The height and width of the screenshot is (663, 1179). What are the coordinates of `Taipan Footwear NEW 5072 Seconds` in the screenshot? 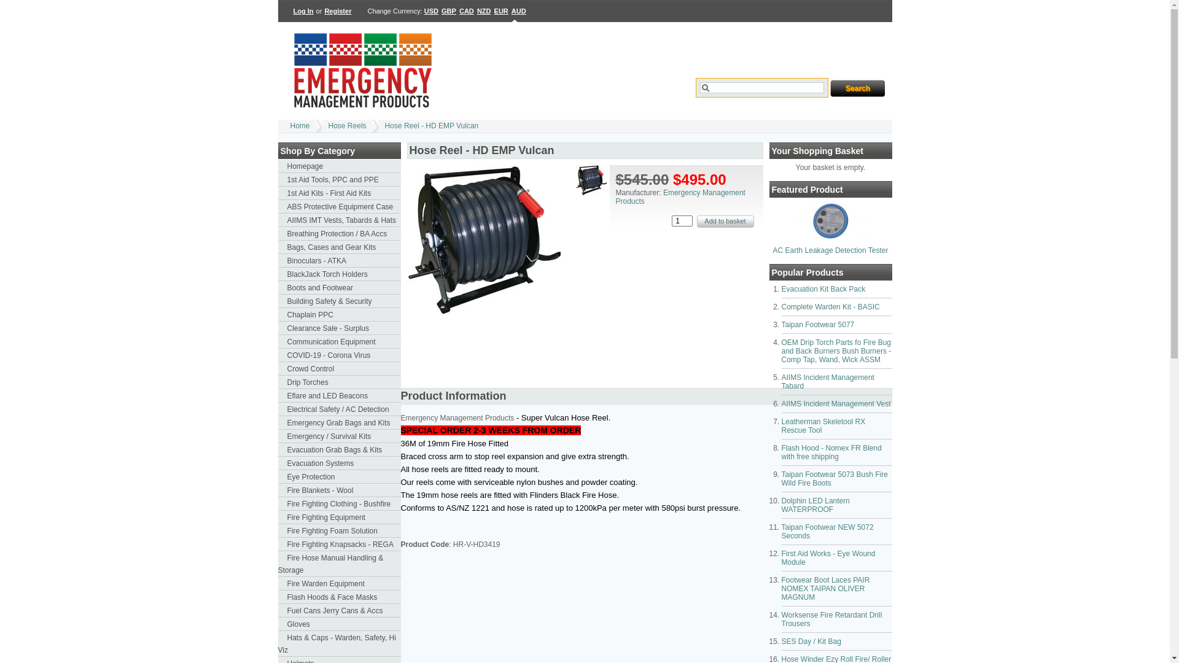 It's located at (827, 532).